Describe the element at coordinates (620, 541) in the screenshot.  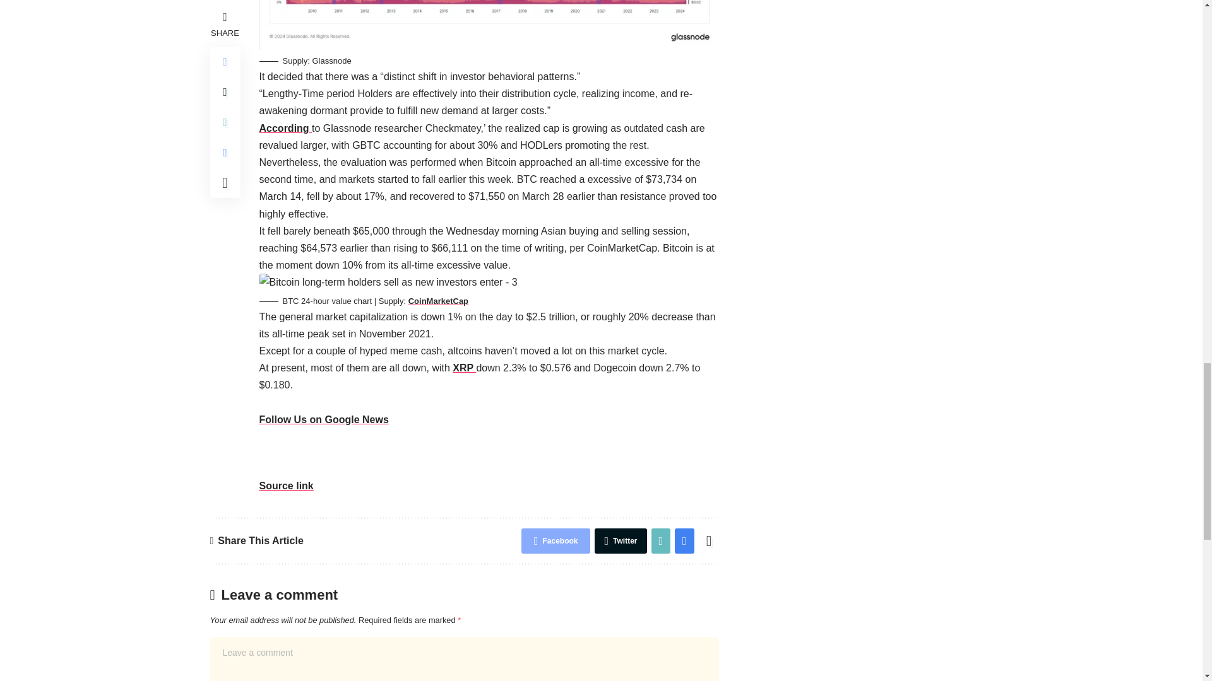
I see `Twitter` at that location.